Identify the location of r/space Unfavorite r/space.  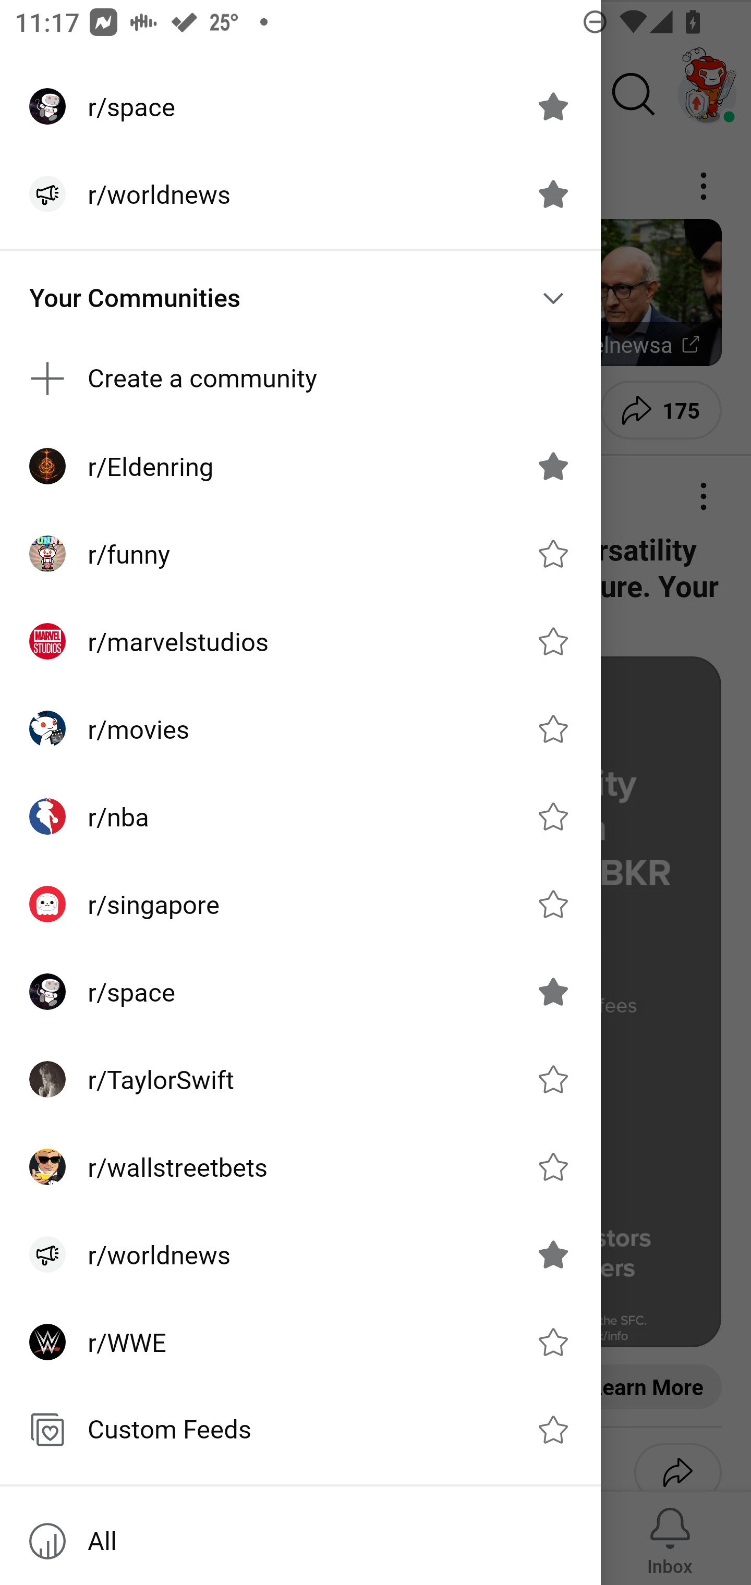
(300, 106).